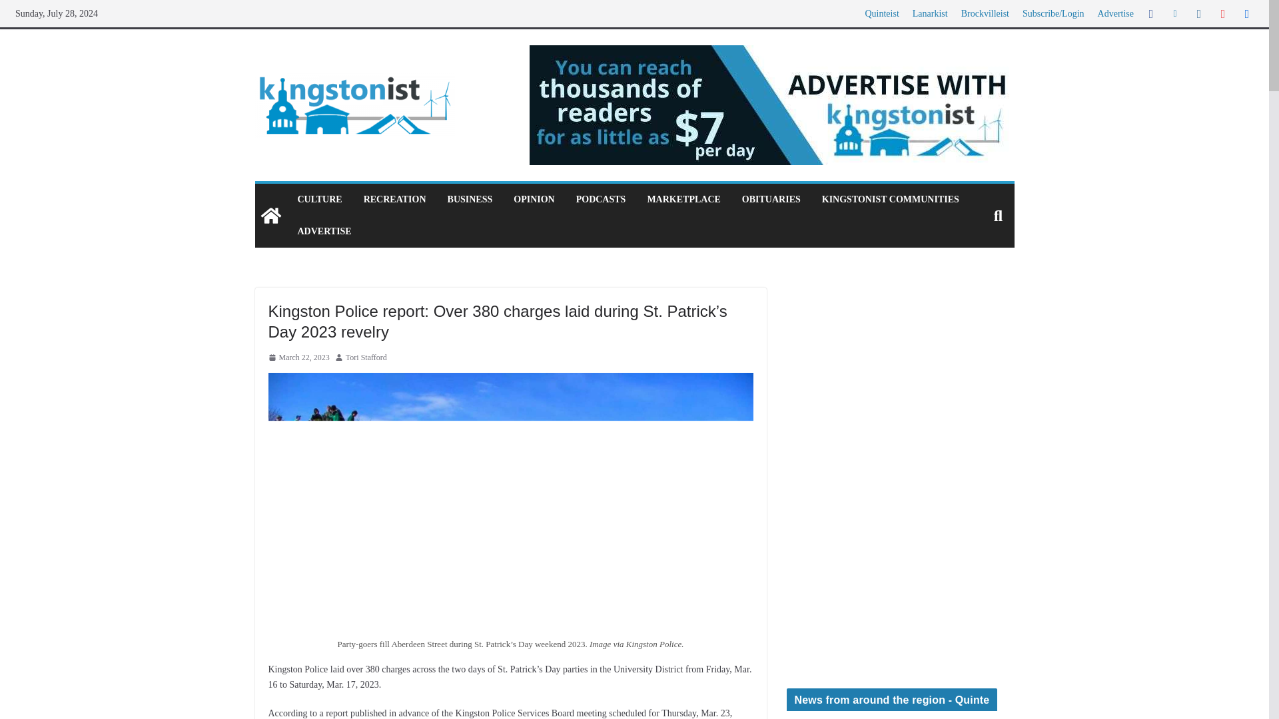 This screenshot has height=719, width=1279. What do you see at coordinates (324, 231) in the screenshot?
I see `ADVERTISE` at bounding box center [324, 231].